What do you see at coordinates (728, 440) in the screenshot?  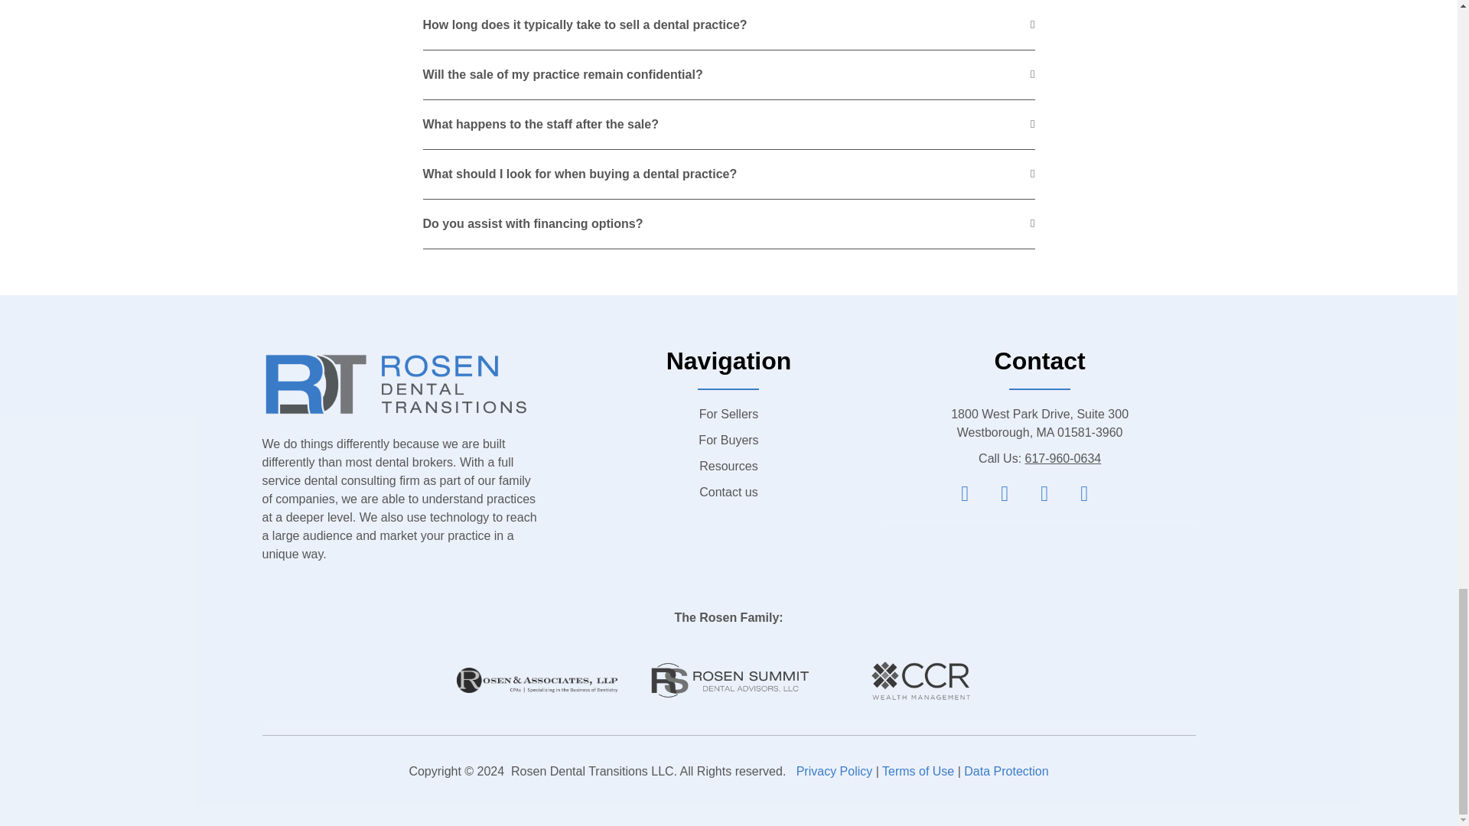 I see `For Buyers` at bounding box center [728, 440].